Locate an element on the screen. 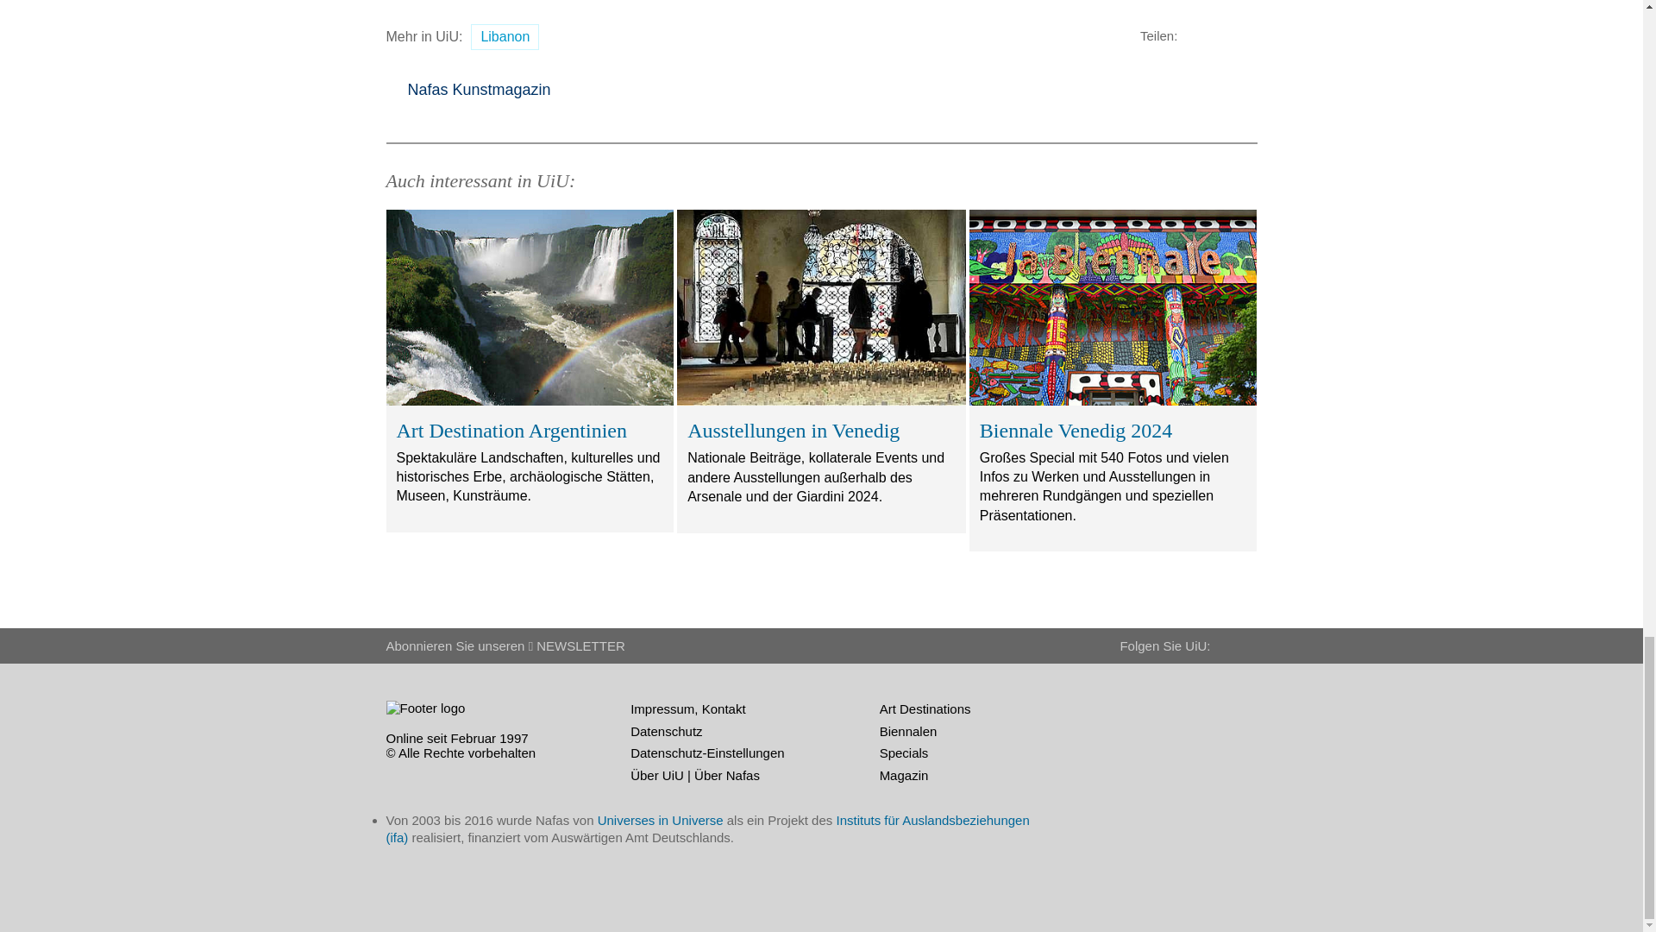 Image resolution: width=1656 pixels, height=932 pixels. Art Destination Argentinien is located at coordinates (529, 307).